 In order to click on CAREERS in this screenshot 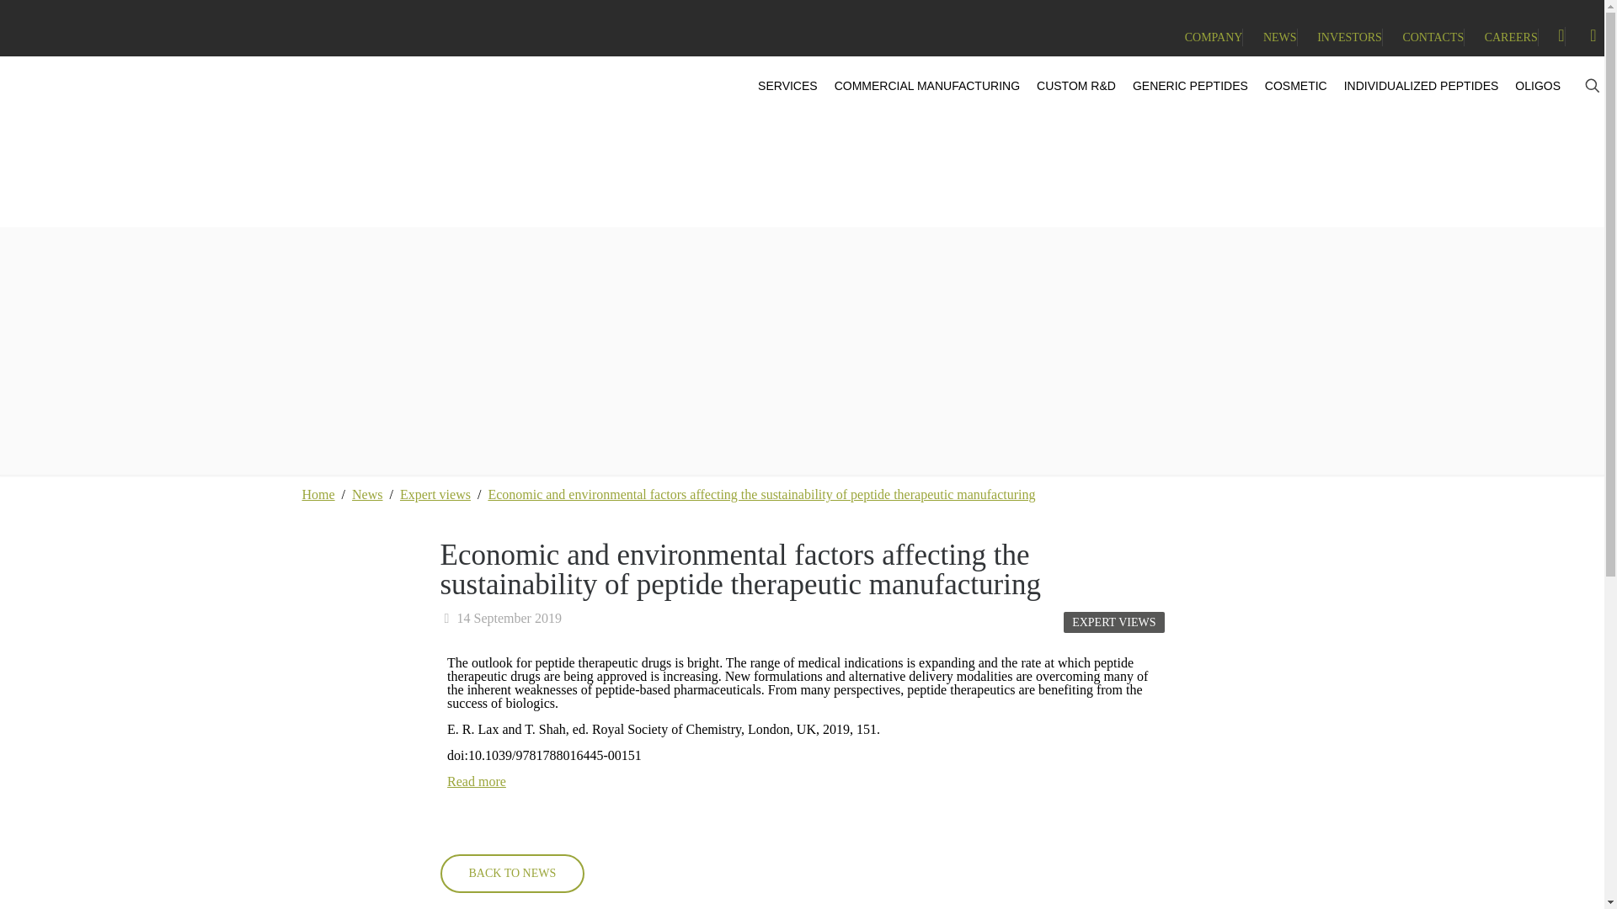, I will do `click(1511, 37)`.